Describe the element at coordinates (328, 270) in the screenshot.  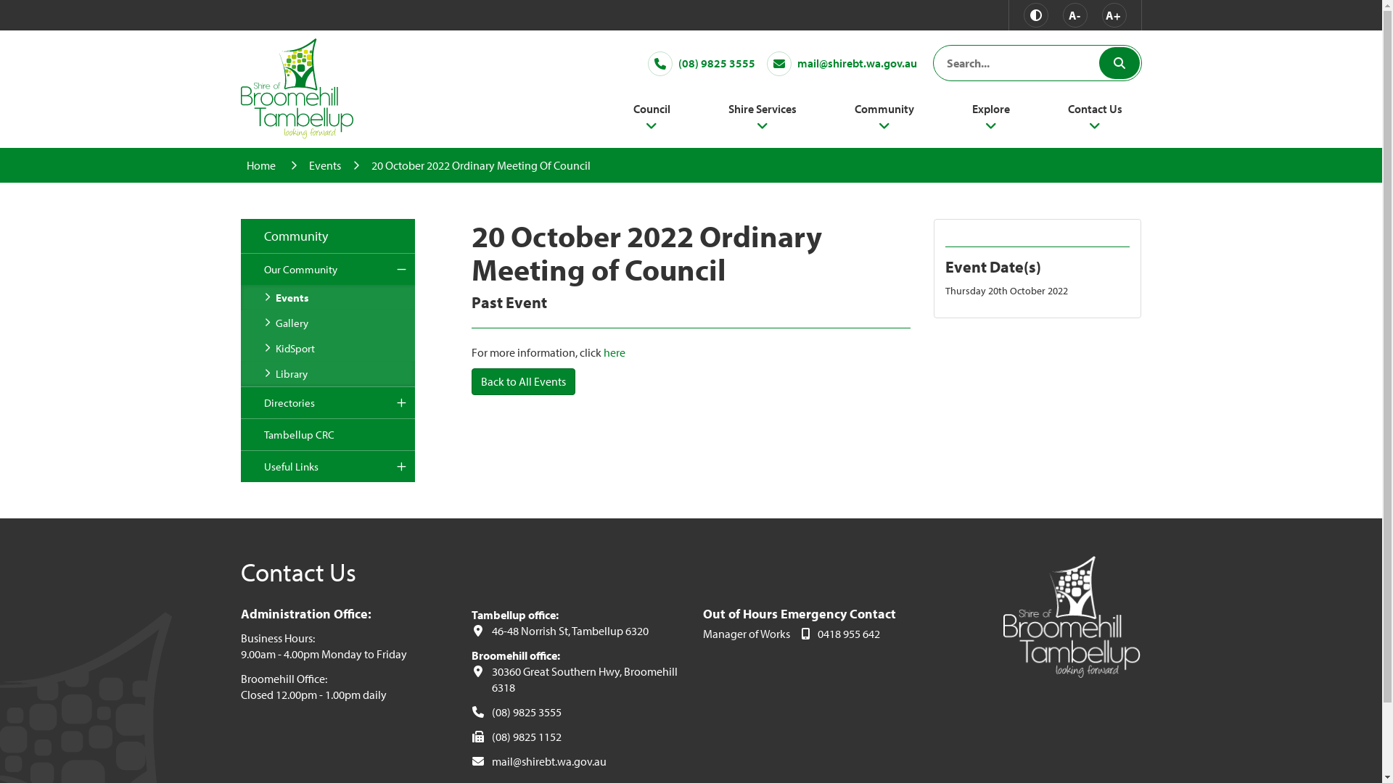
I see `Our Community` at that location.